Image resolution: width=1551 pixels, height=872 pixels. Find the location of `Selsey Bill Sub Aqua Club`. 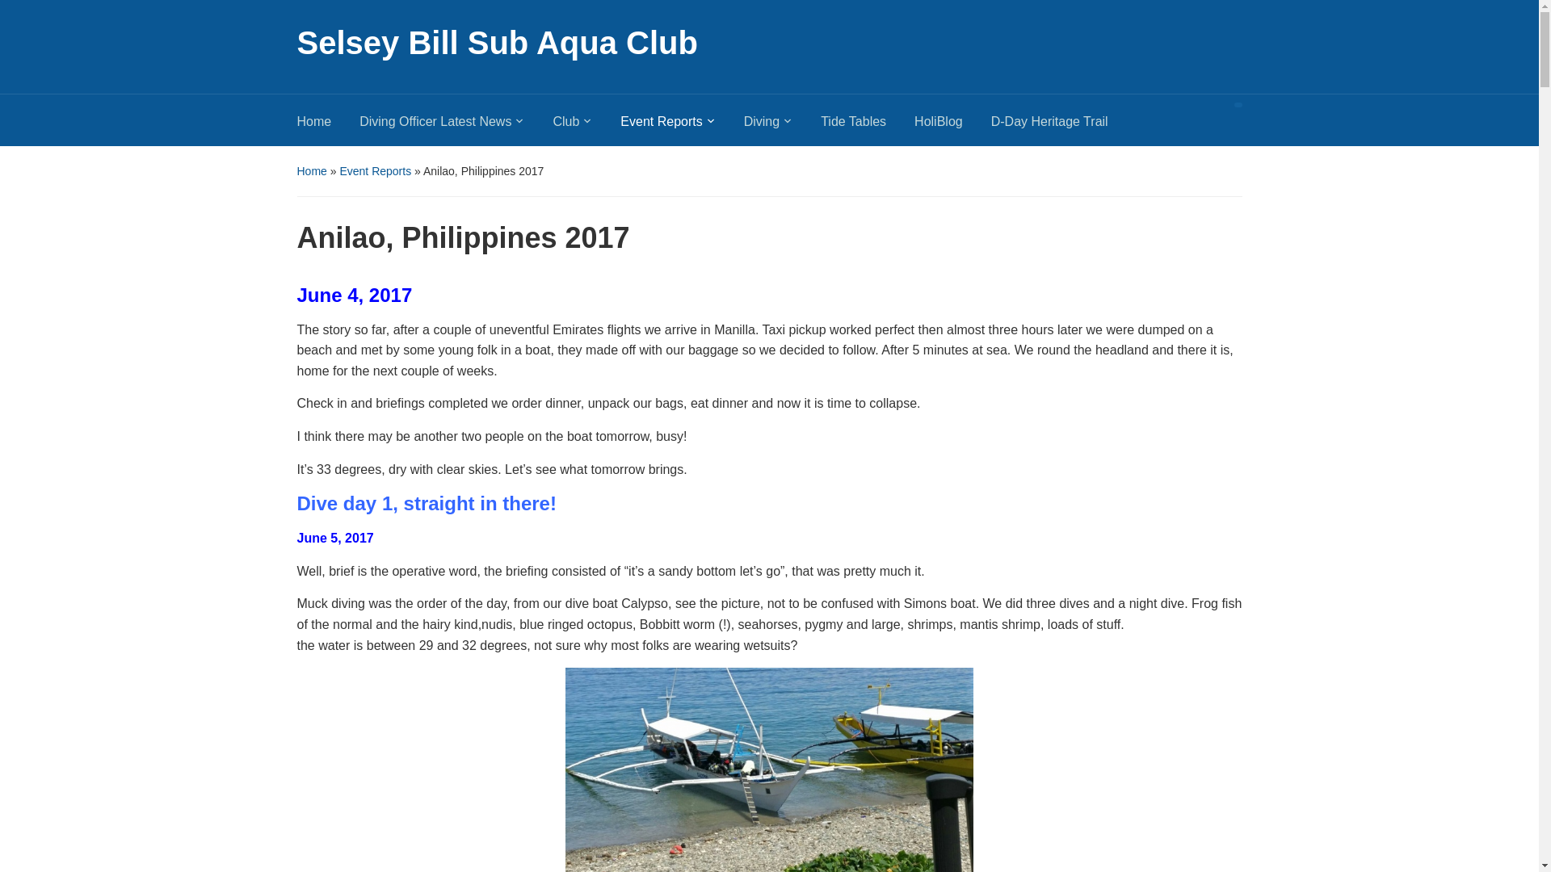

Selsey Bill Sub Aqua Club is located at coordinates (498, 42).